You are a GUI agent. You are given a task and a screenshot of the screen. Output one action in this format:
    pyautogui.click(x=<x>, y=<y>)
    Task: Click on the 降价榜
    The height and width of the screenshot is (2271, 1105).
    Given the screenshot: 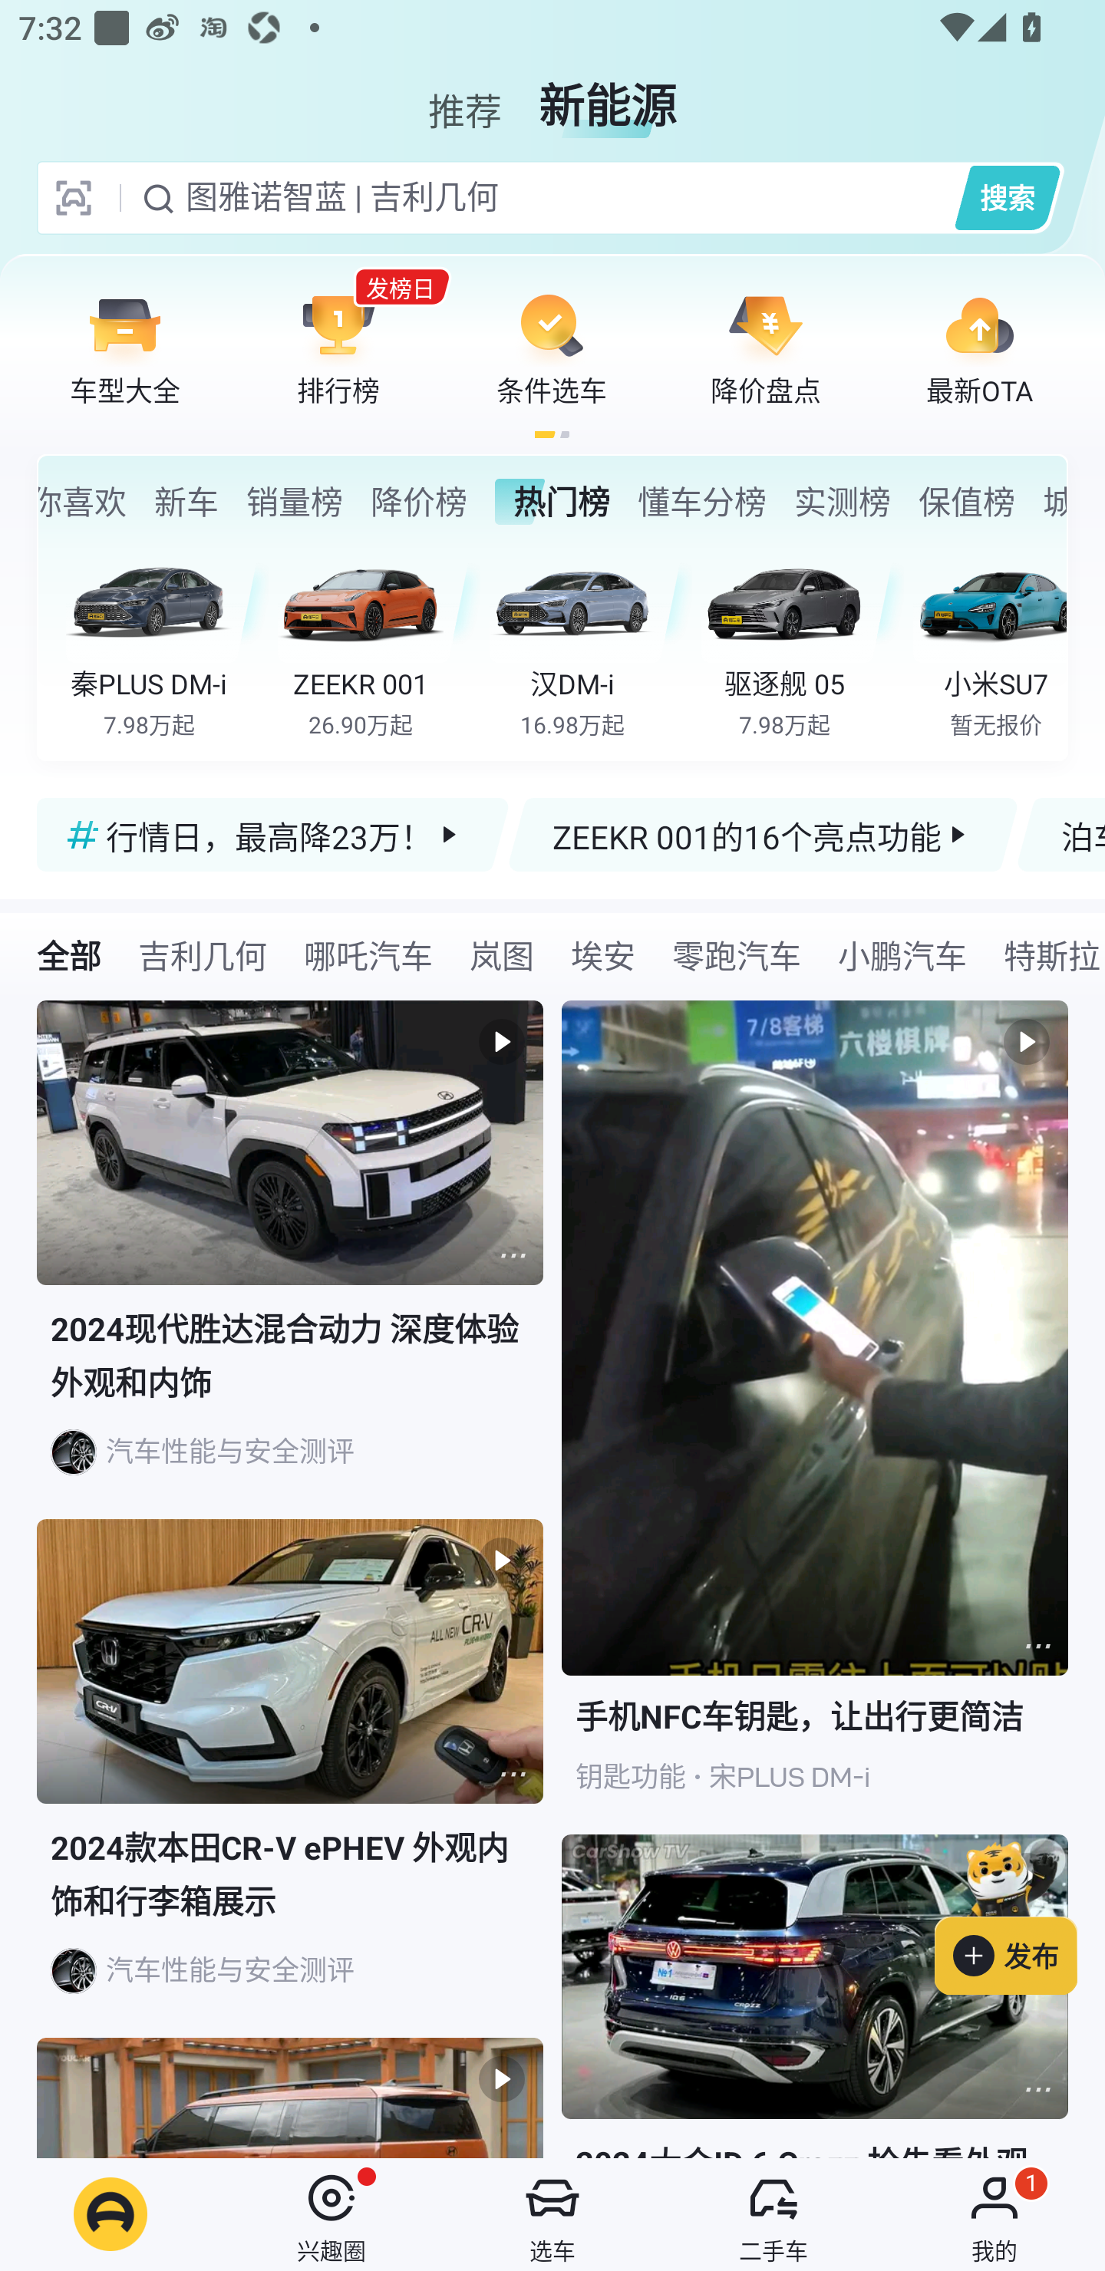 What is the action you would take?
    pyautogui.click(x=419, y=502)
    